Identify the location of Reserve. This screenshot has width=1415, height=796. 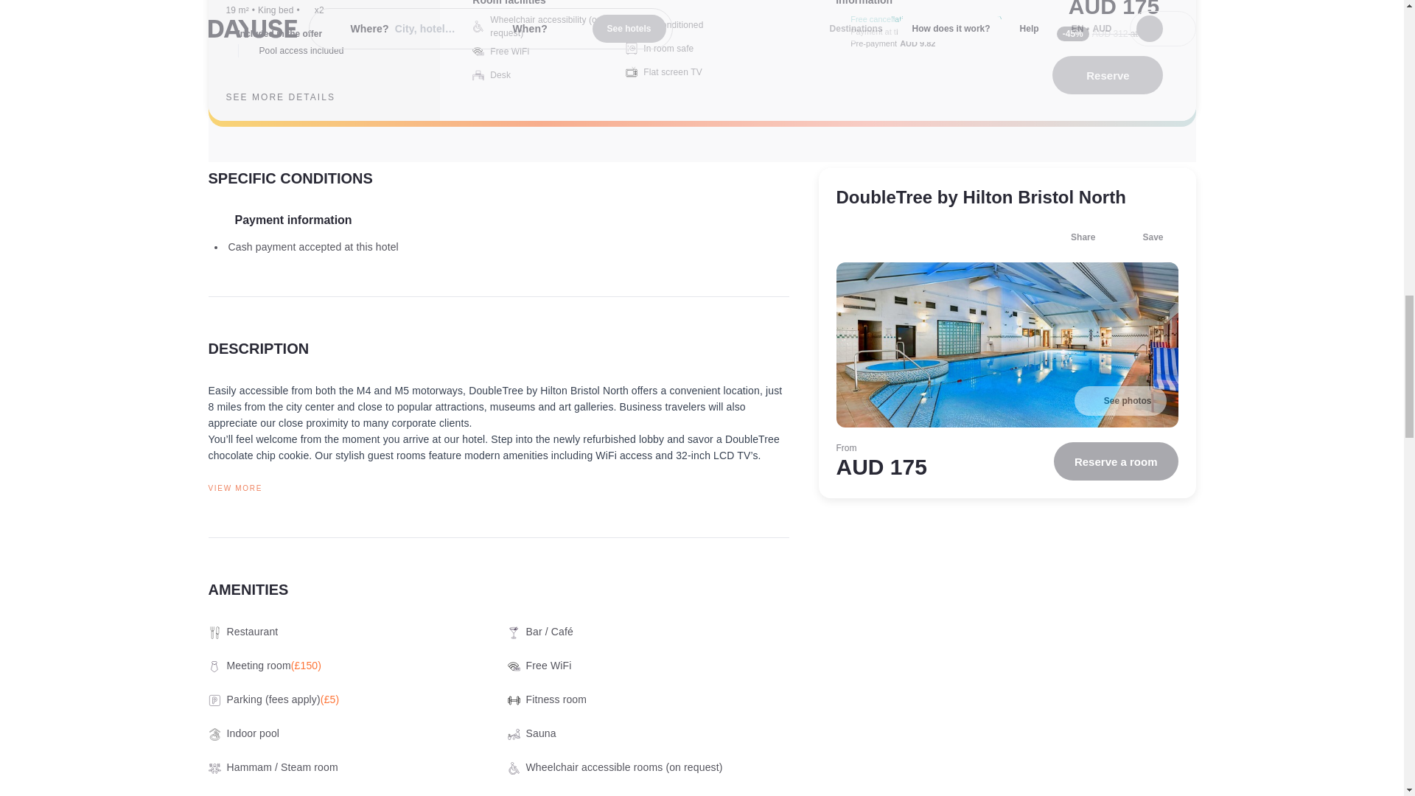
(1108, 75).